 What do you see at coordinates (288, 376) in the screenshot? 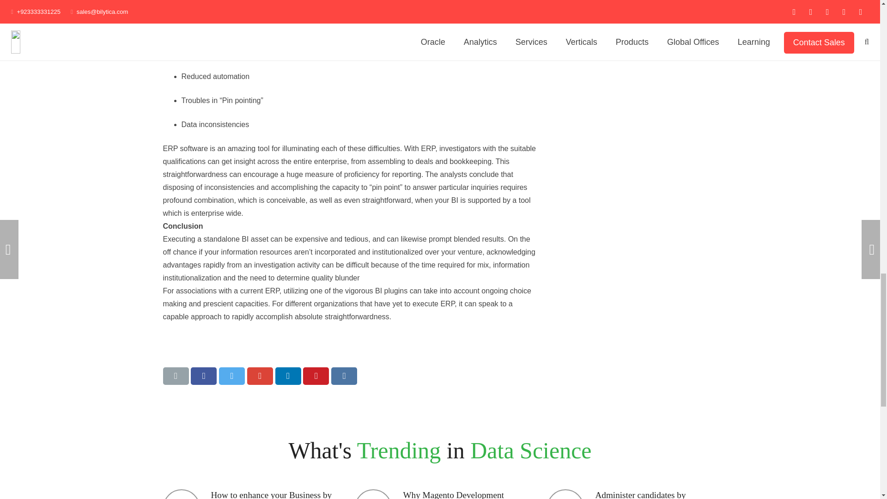
I see `Share this` at bounding box center [288, 376].